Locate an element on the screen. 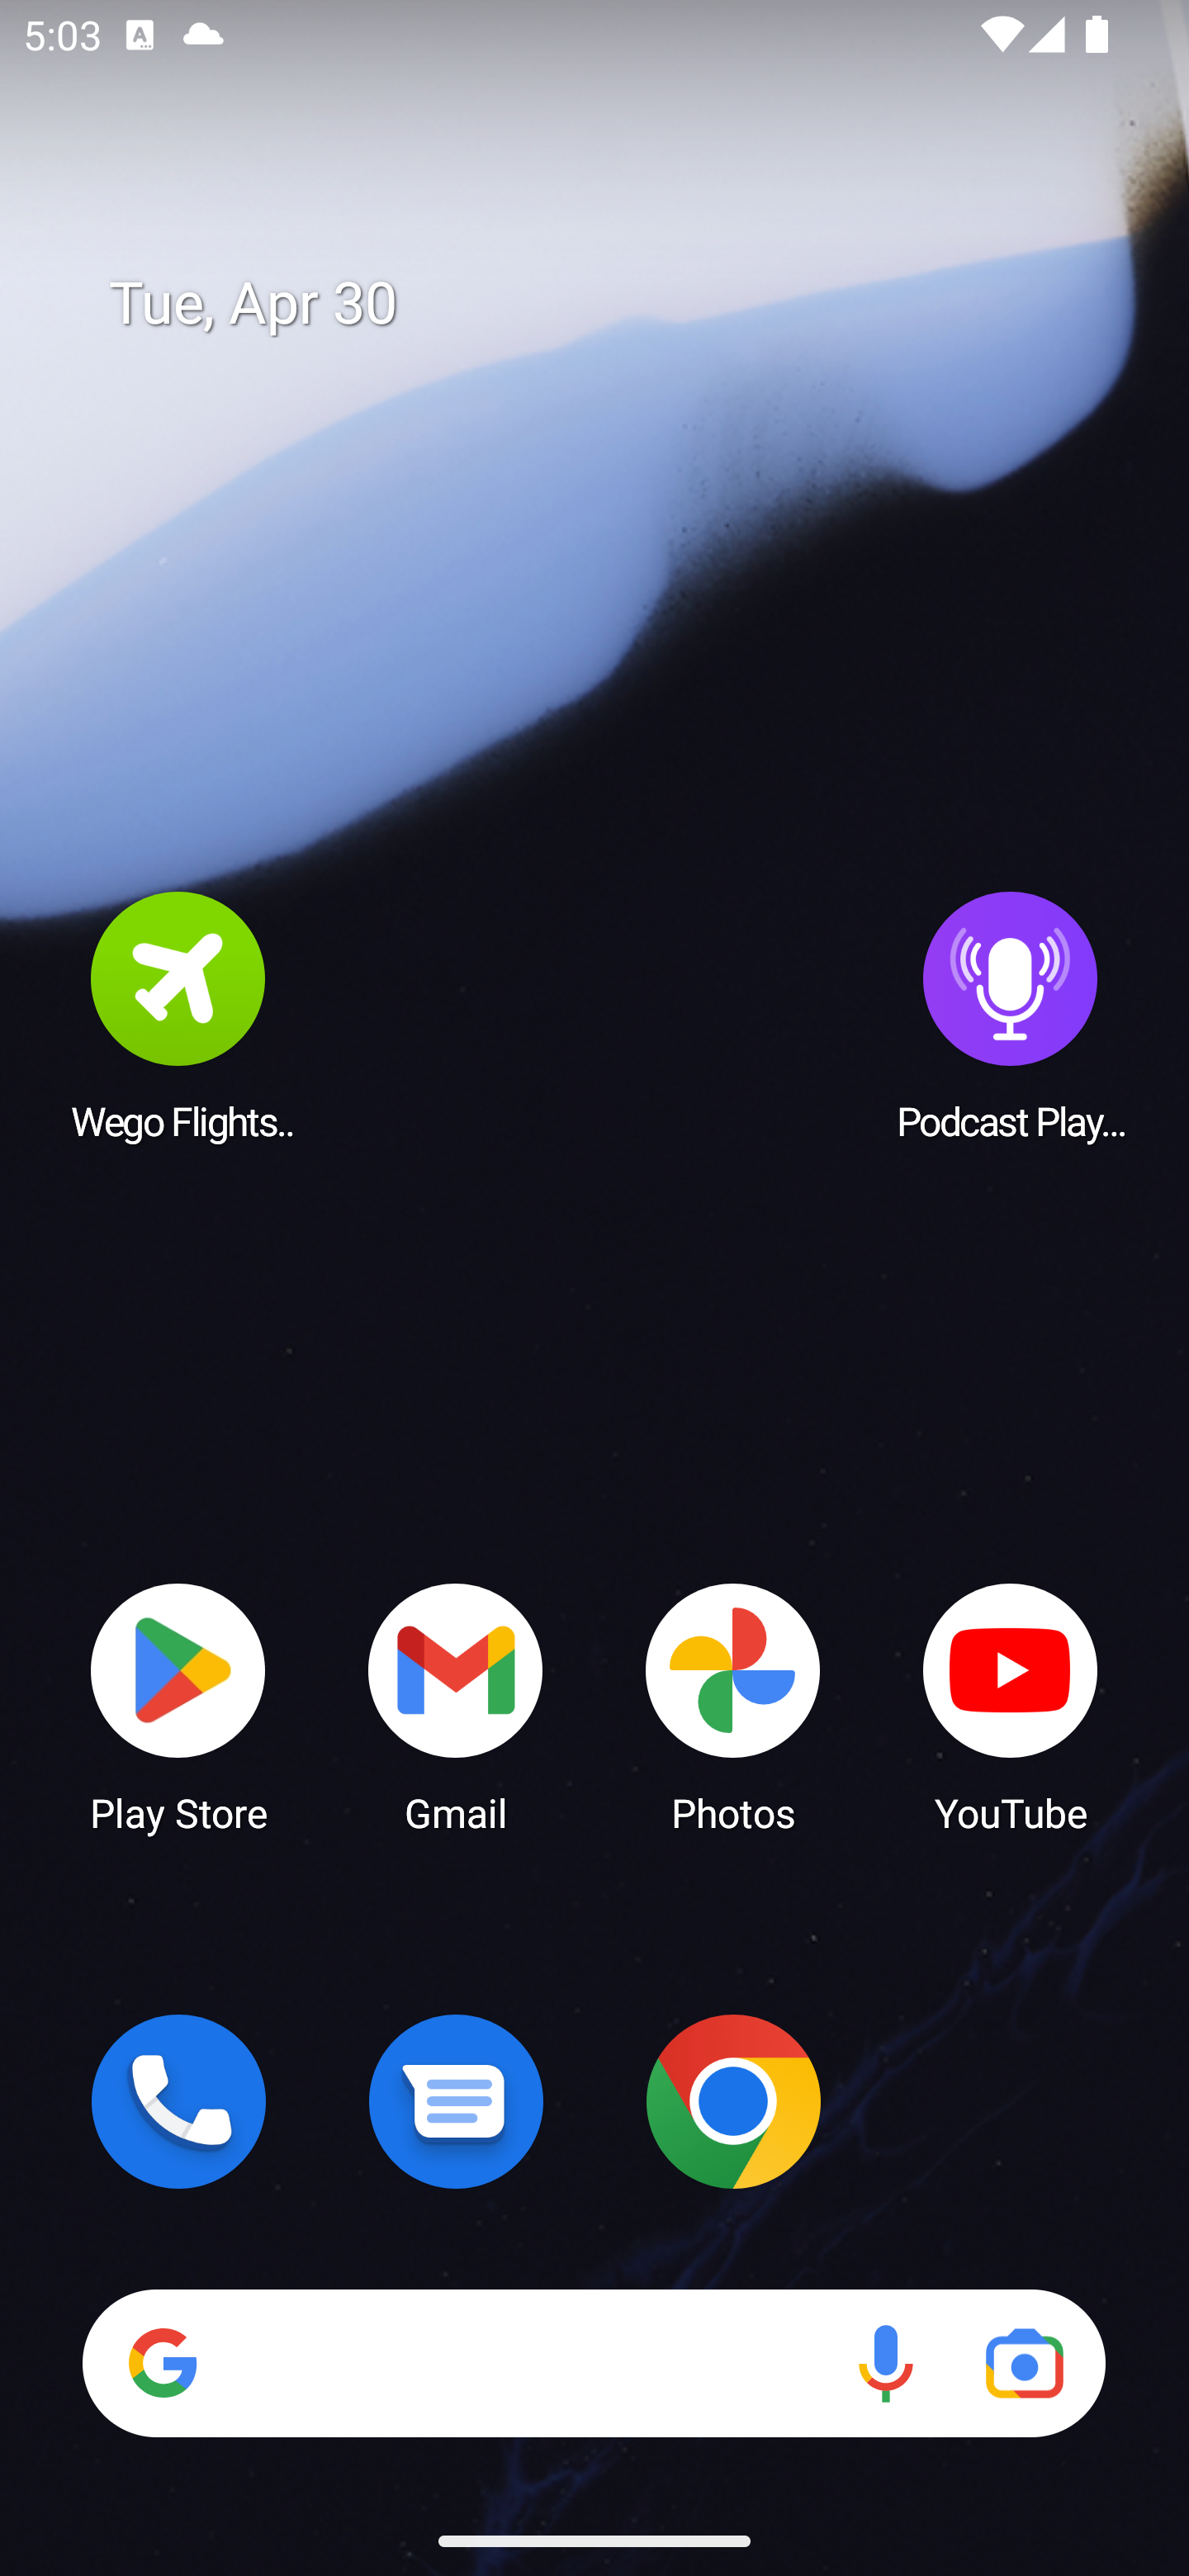 This screenshot has width=1189, height=2576. Gmail is located at coordinates (456, 1706).